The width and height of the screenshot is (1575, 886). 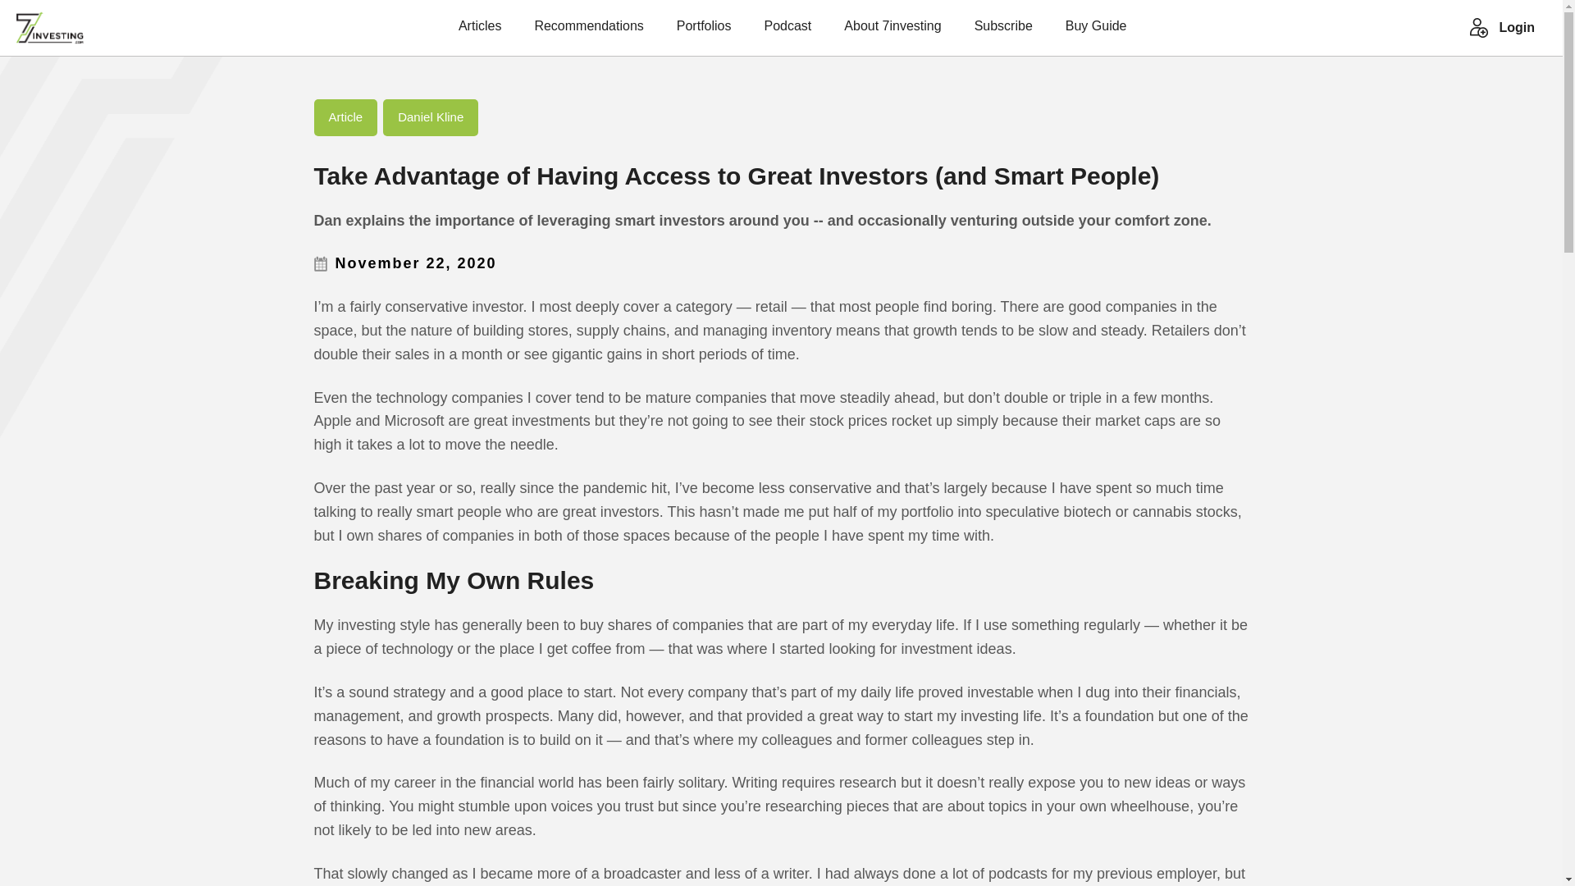 What do you see at coordinates (345, 116) in the screenshot?
I see `Article` at bounding box center [345, 116].